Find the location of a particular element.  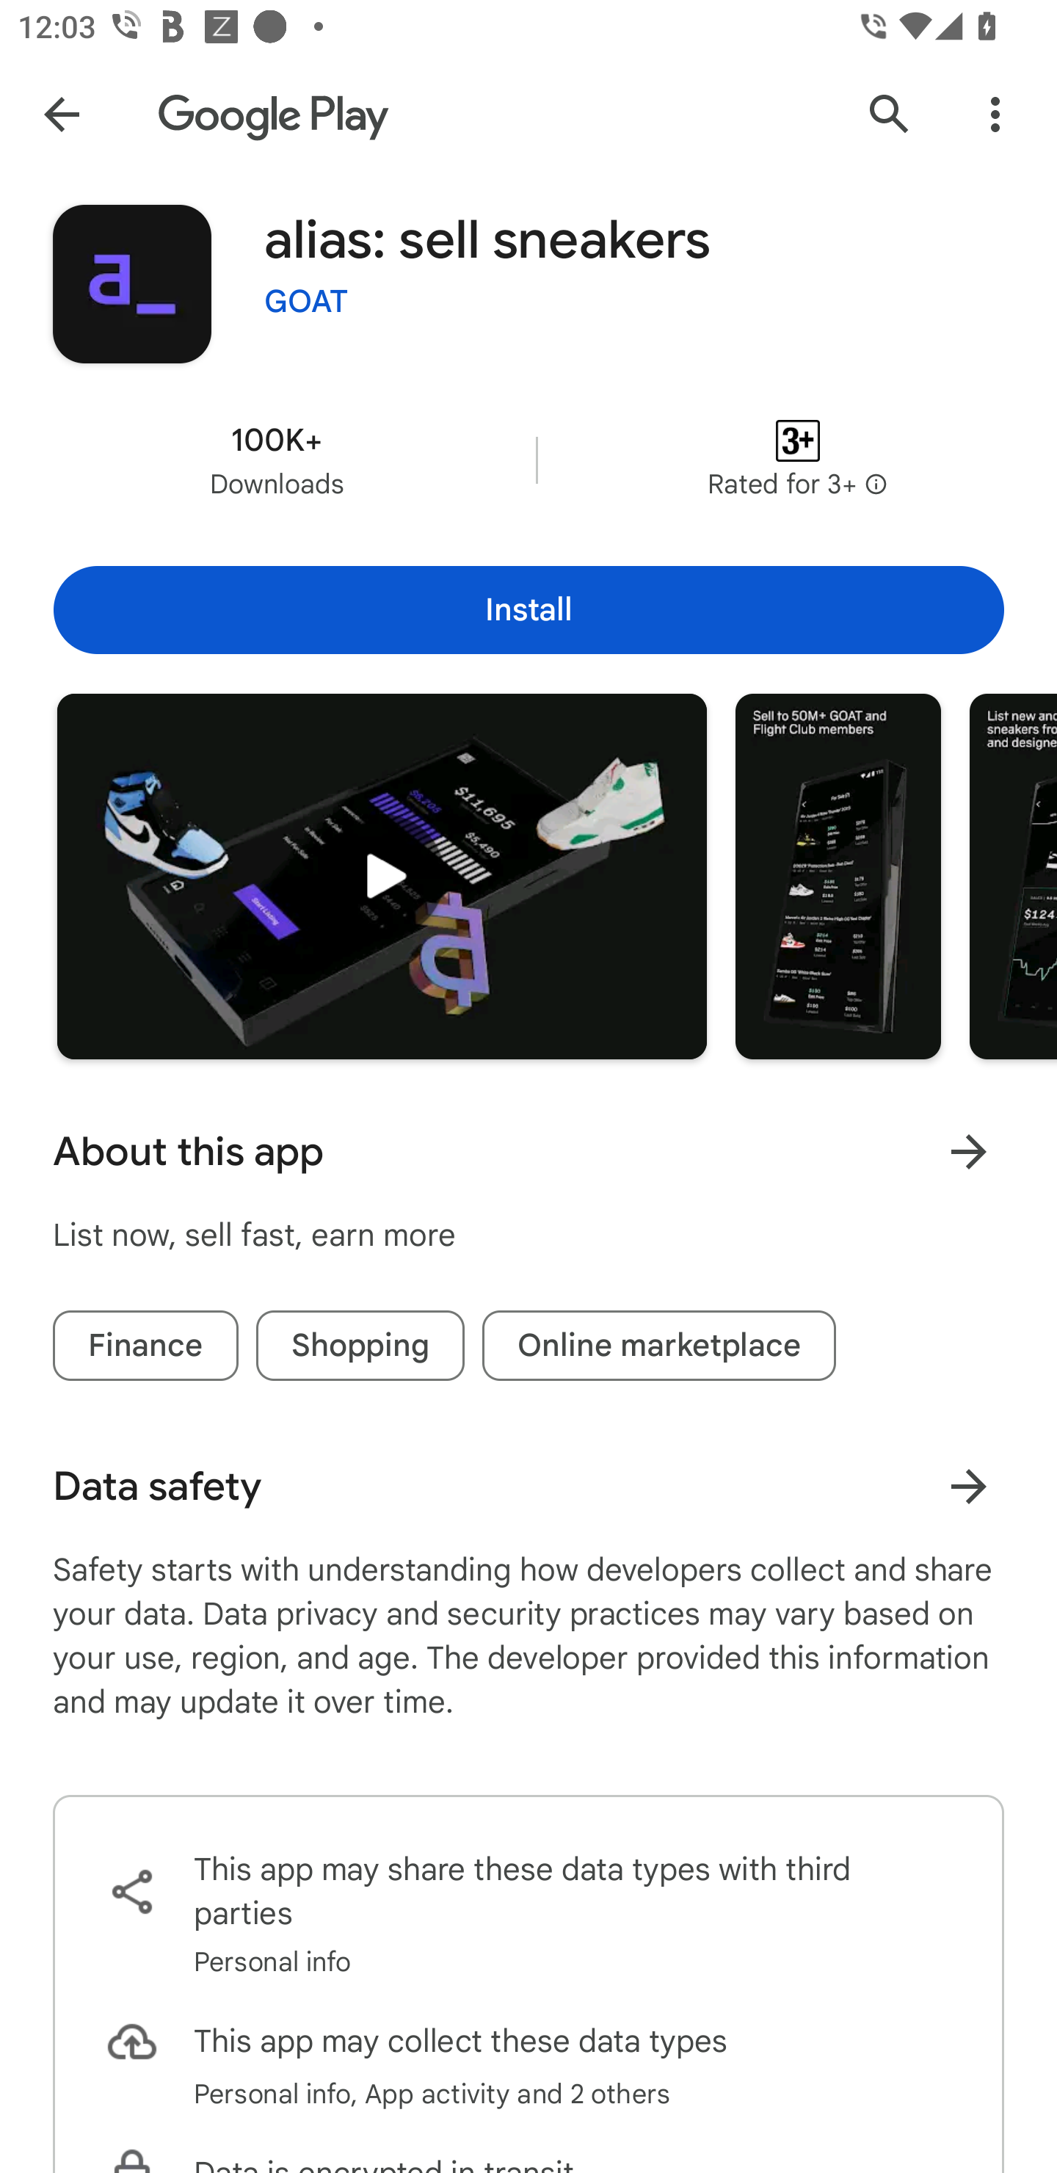

Shopping tag is located at coordinates (360, 1346).